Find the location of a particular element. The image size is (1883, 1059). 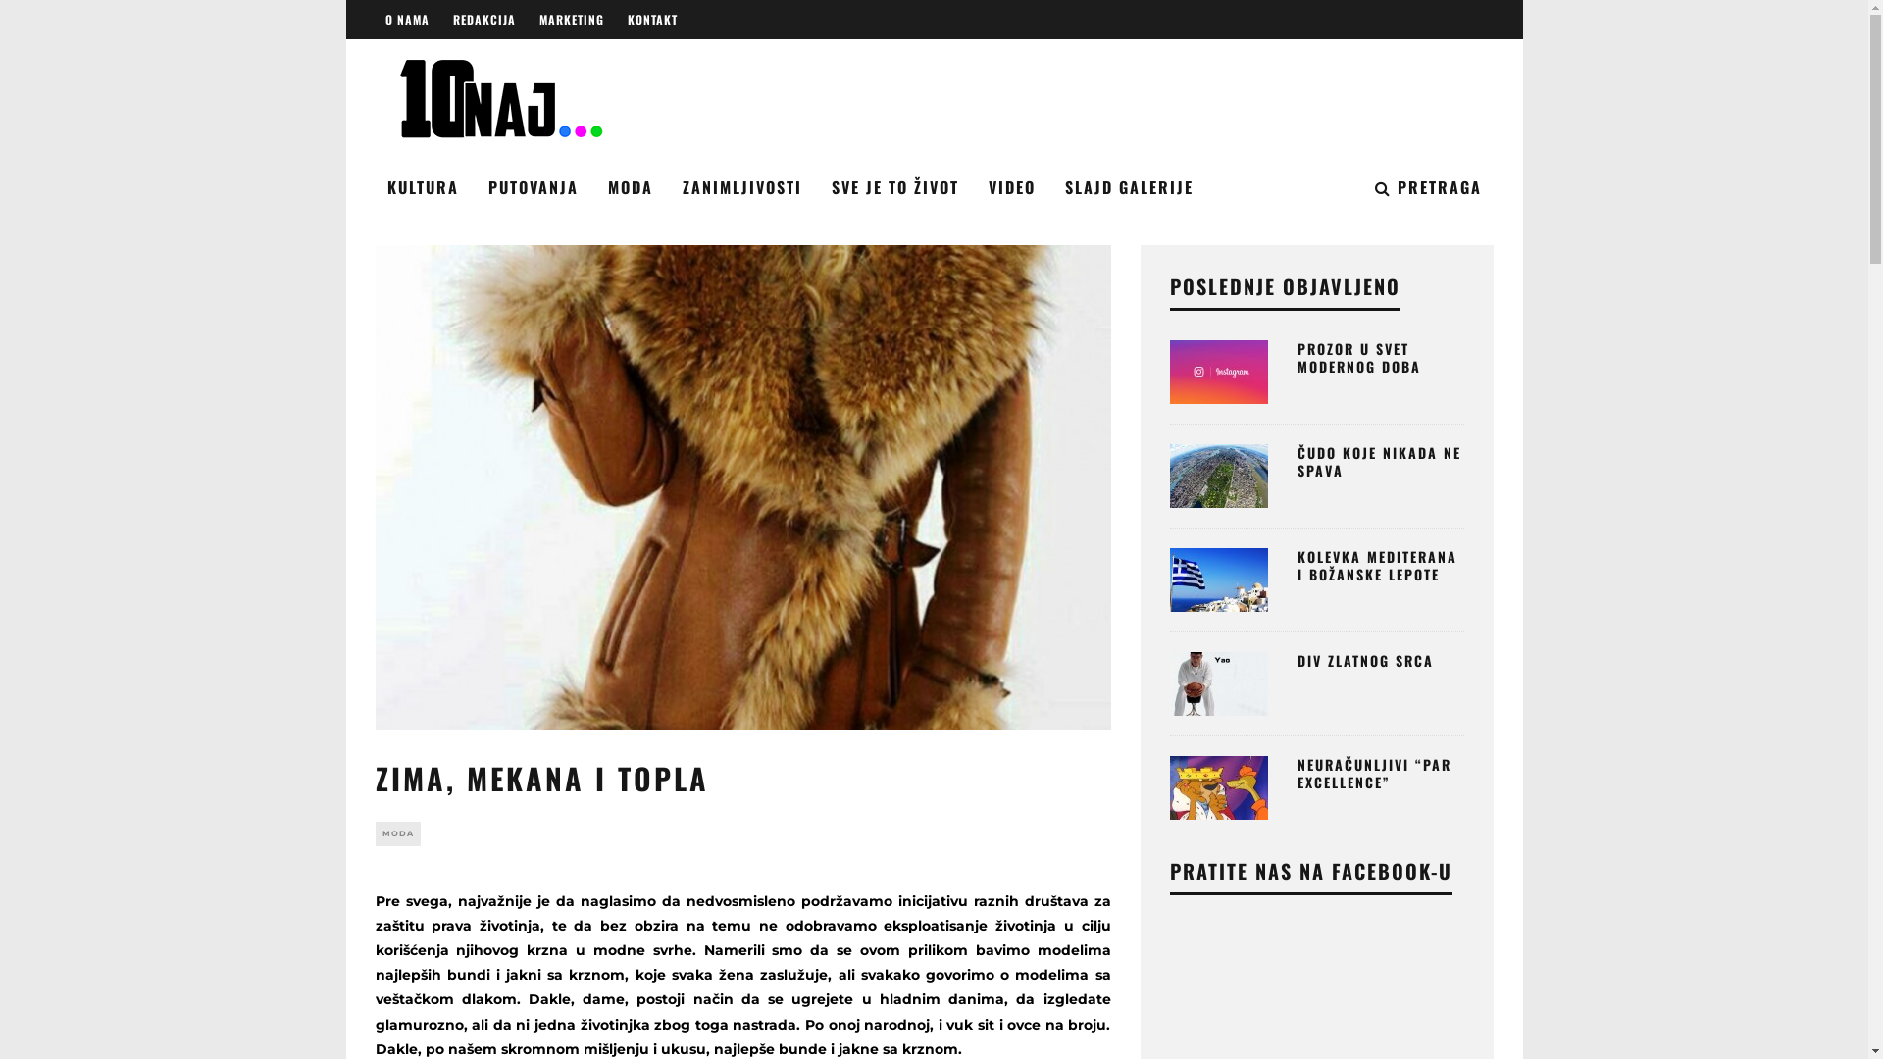

ZANIMLJIVOSTI is located at coordinates (742, 188).